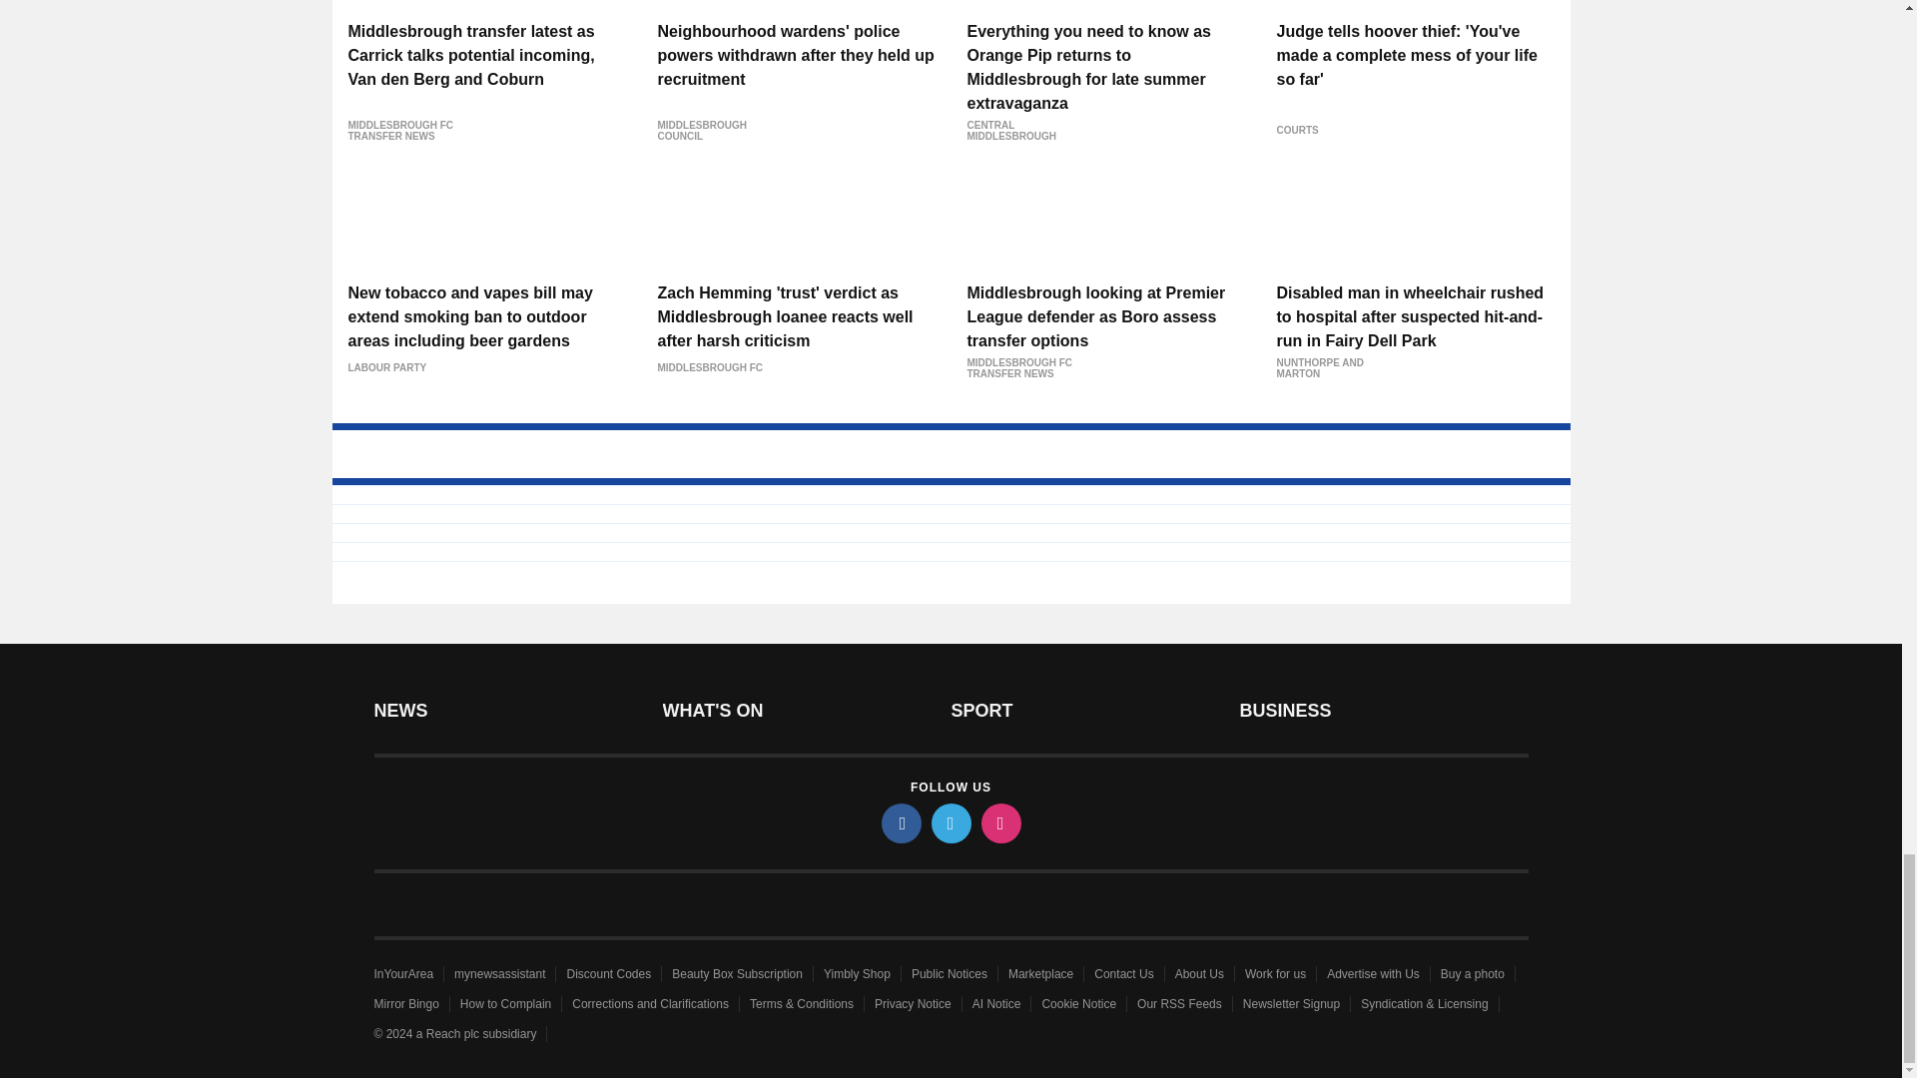  I want to click on instagram, so click(999, 822).